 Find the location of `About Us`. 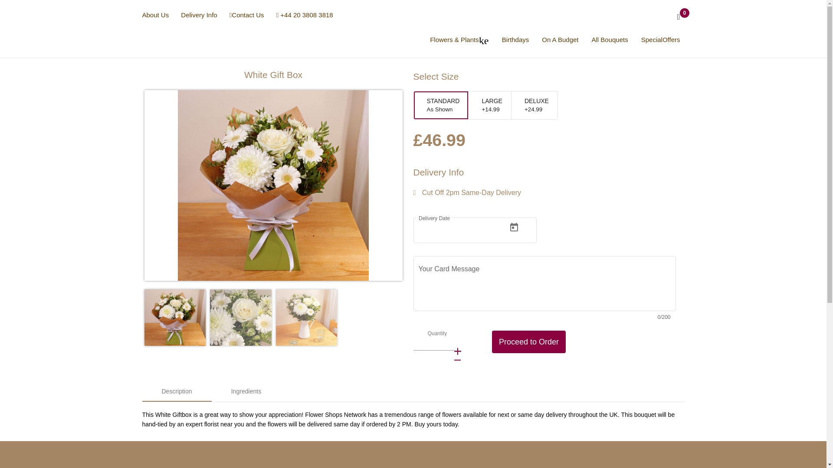

About Us is located at coordinates (155, 15).